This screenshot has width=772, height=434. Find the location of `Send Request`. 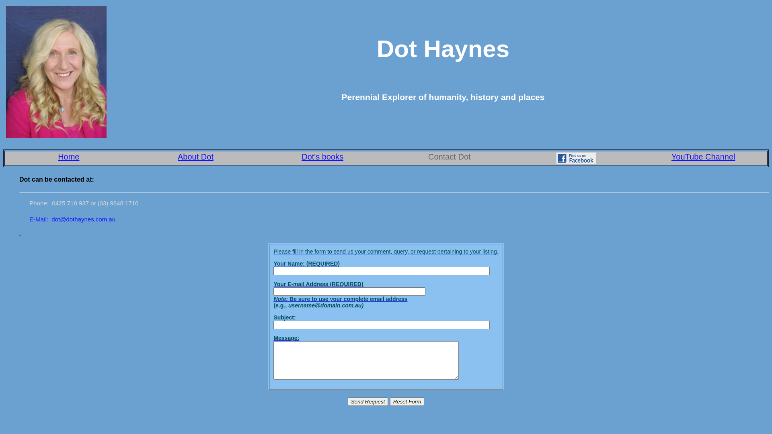

Send Request is located at coordinates (368, 402).